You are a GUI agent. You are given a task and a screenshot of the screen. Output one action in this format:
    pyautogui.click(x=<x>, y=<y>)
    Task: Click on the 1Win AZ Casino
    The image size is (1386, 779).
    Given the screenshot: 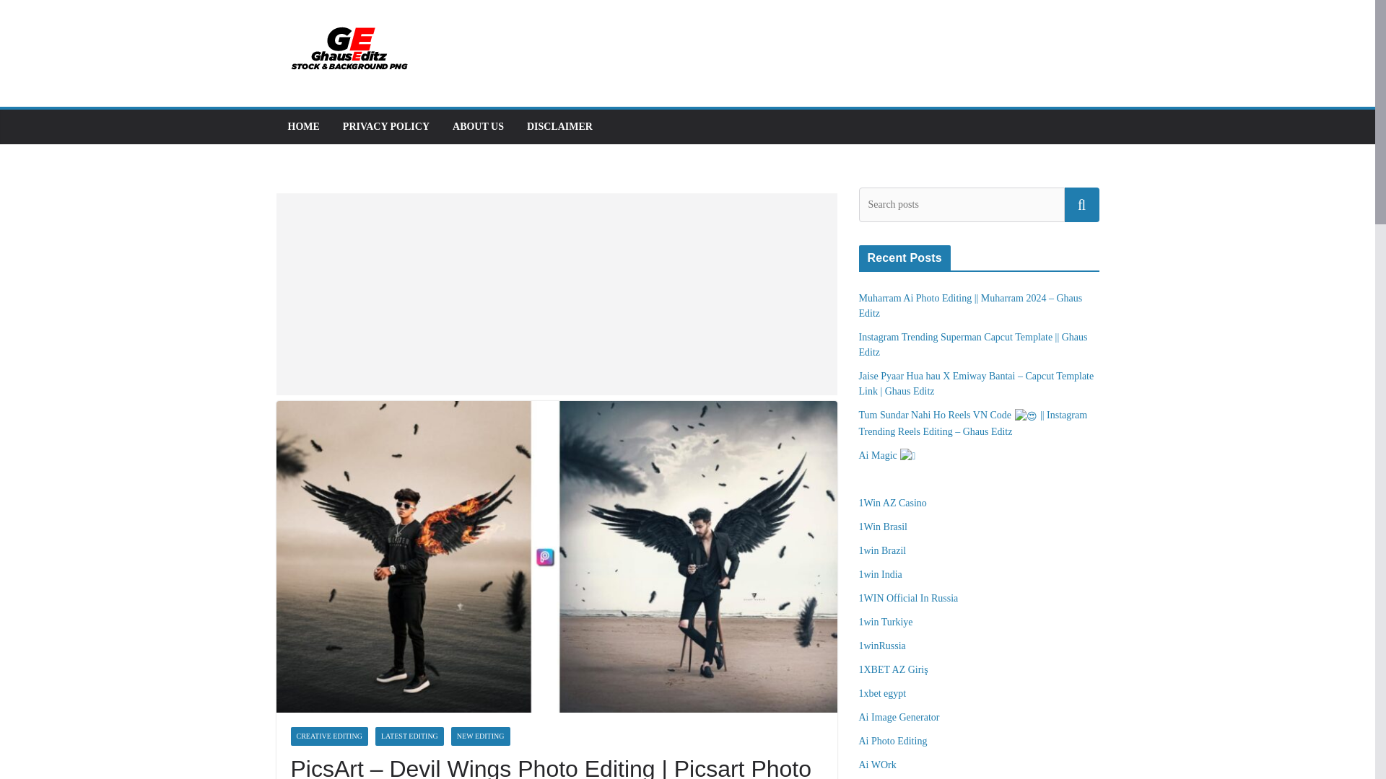 What is the action you would take?
    pyautogui.click(x=893, y=503)
    